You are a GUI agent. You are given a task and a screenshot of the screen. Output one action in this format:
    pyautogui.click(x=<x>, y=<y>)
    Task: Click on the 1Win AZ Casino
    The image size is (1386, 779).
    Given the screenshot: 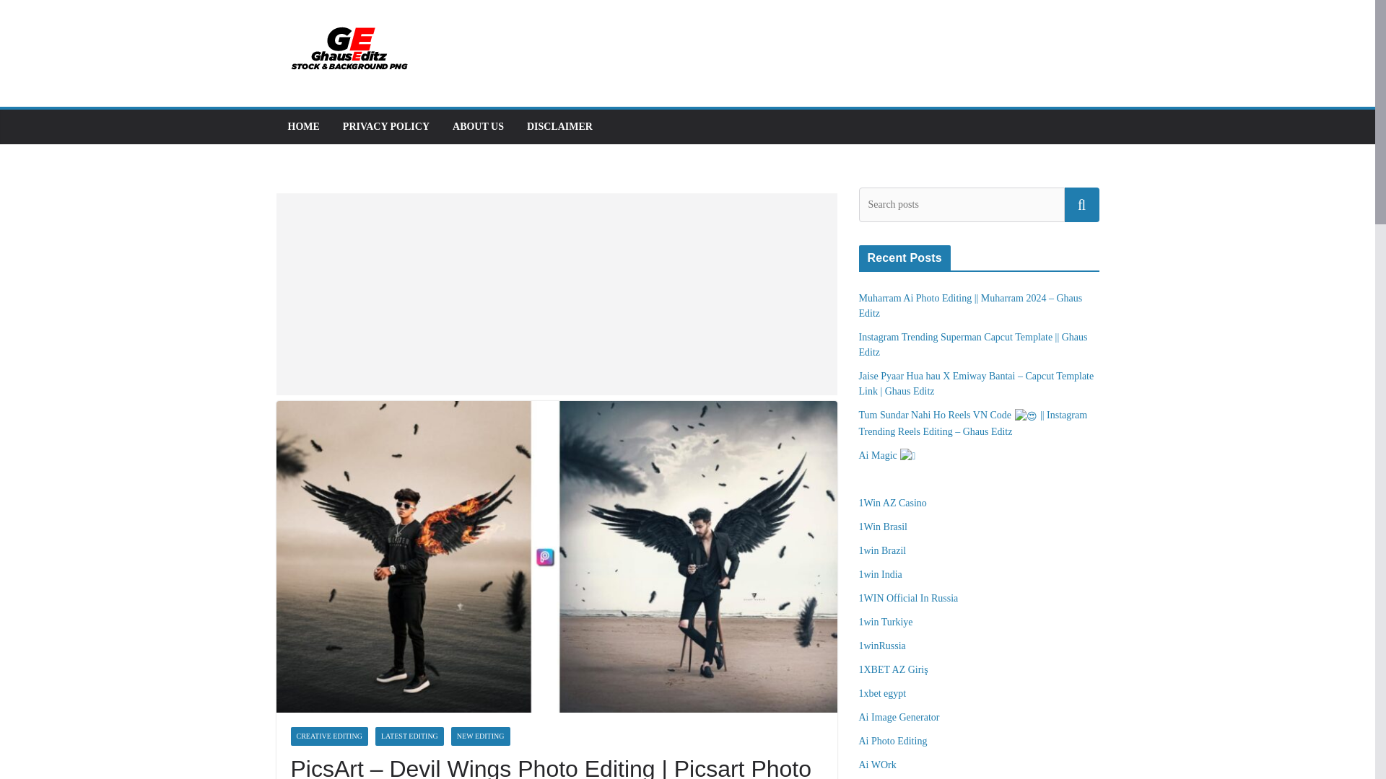 What is the action you would take?
    pyautogui.click(x=893, y=503)
    